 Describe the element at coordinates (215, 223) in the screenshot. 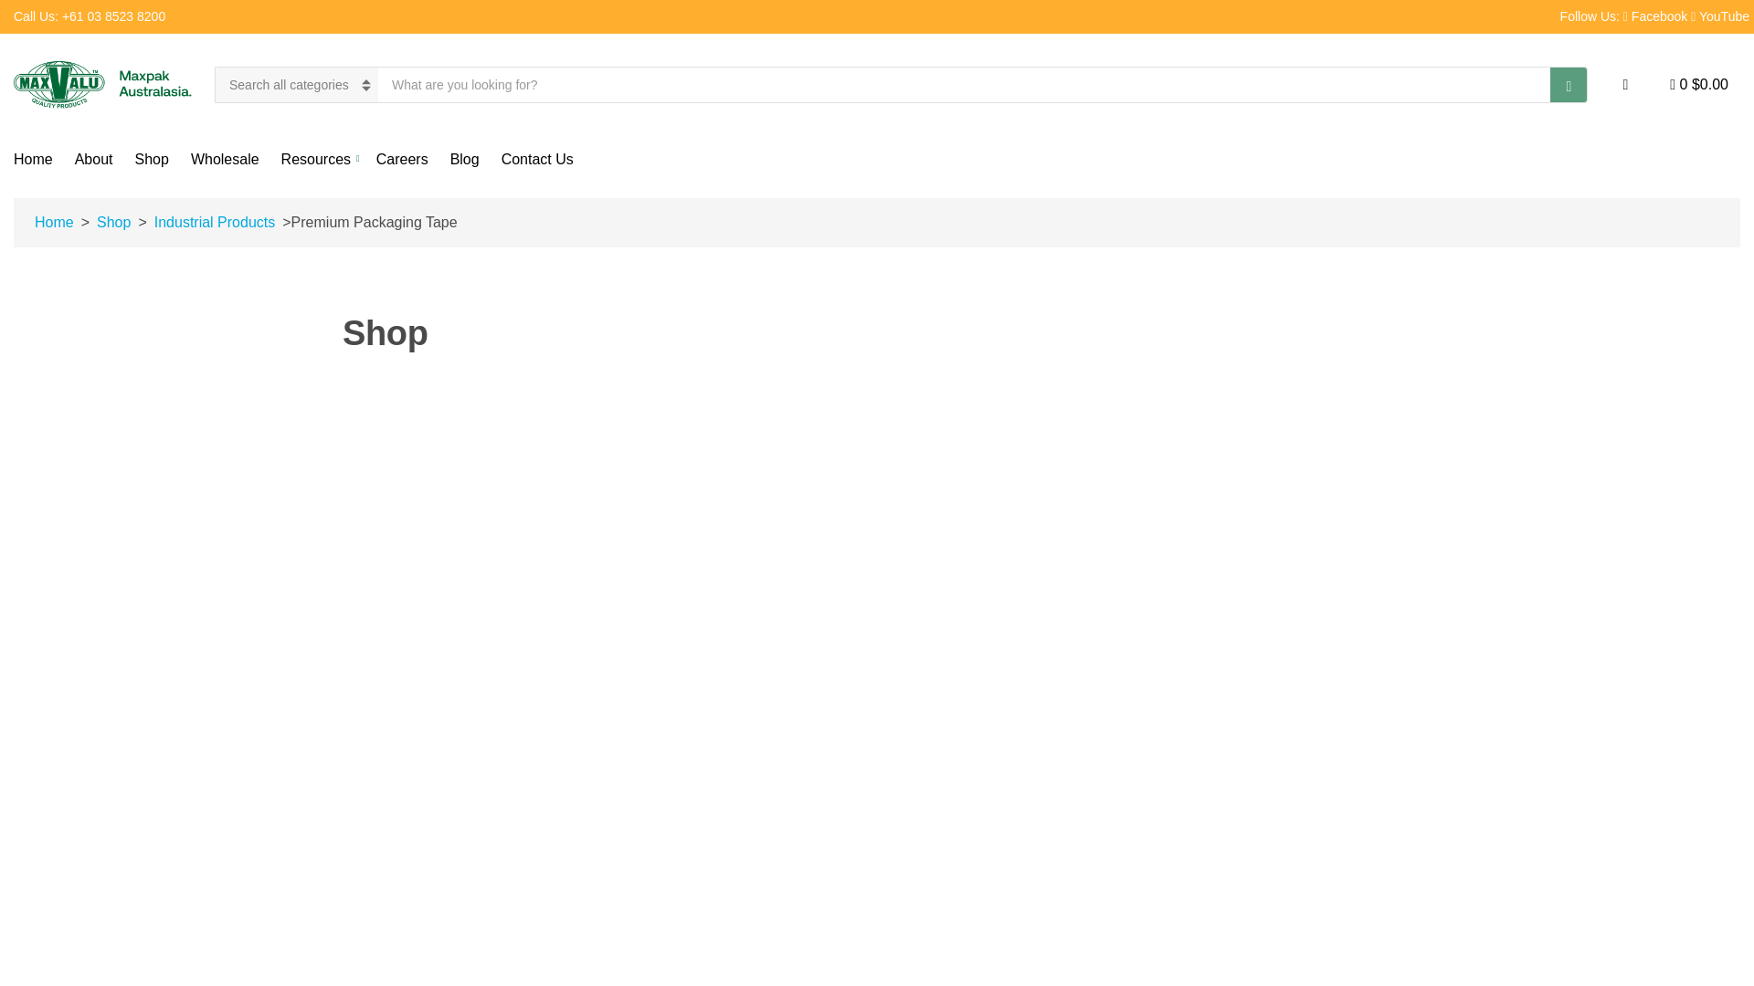

I see `Industrial Products` at that location.